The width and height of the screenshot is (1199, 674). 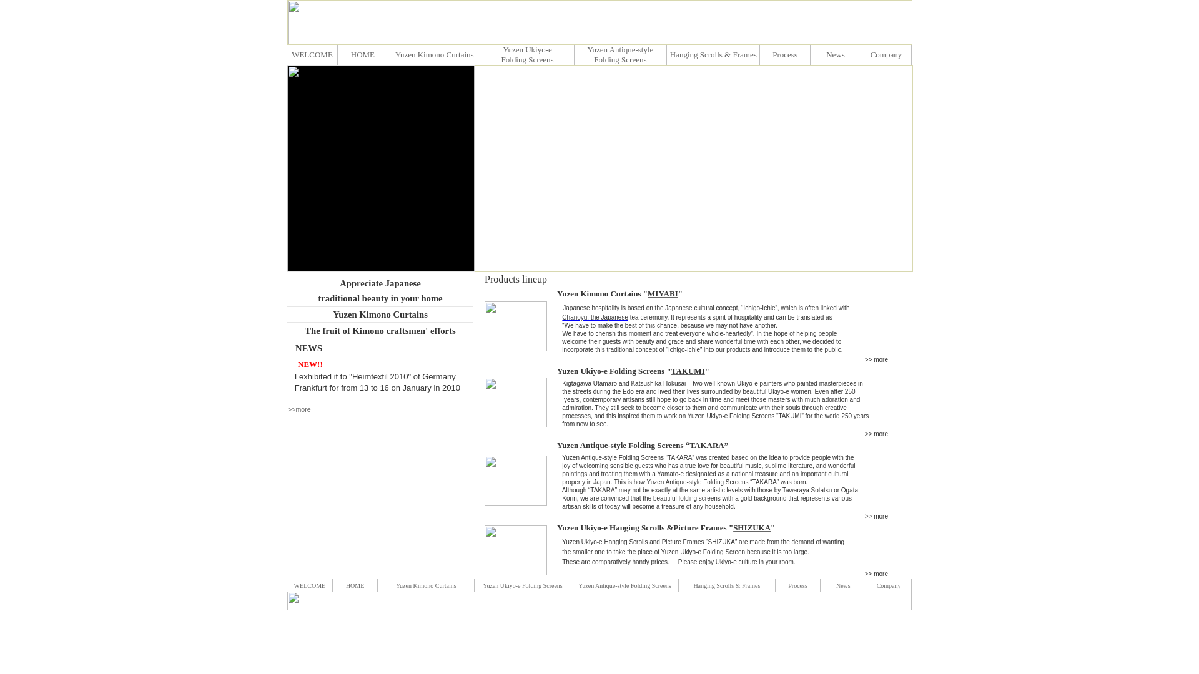 I want to click on WELCOME, so click(x=312, y=54).